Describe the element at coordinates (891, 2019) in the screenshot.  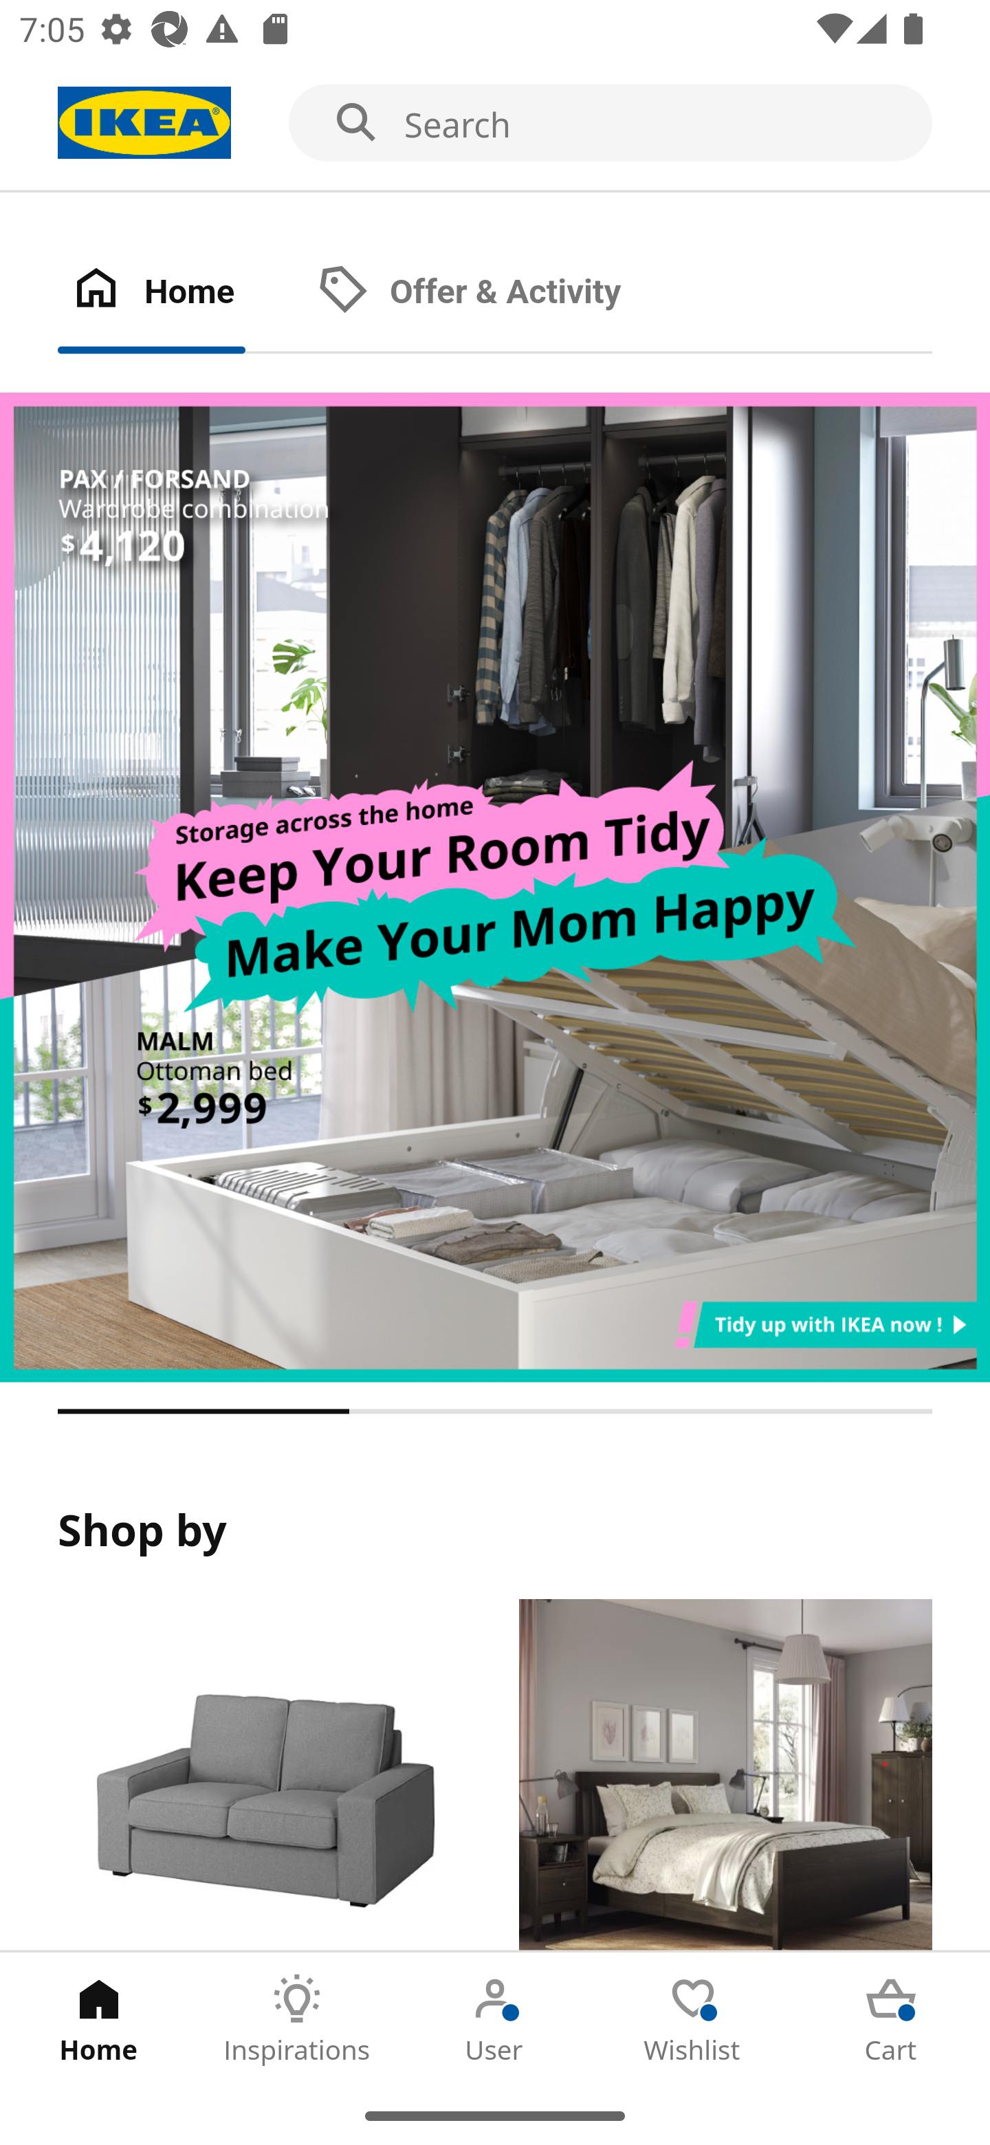
I see `Cart
Tab 5 of 5` at that location.